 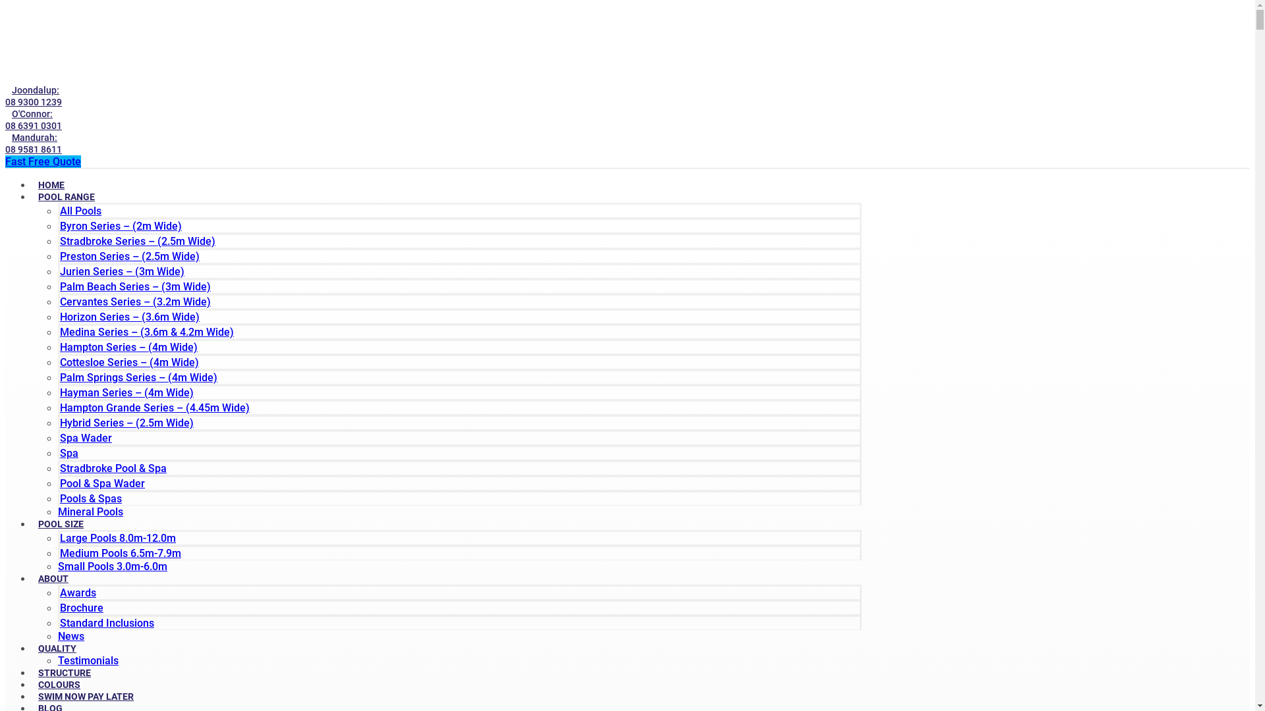 What do you see at coordinates (113, 469) in the screenshot?
I see `Stradbroke Pool & Spa` at bounding box center [113, 469].